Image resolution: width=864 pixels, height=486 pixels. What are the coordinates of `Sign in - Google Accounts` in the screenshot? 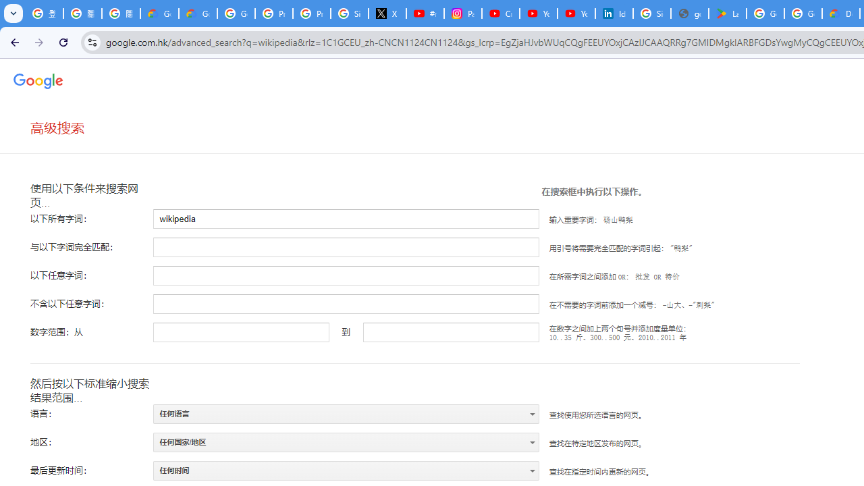 It's located at (350, 13).